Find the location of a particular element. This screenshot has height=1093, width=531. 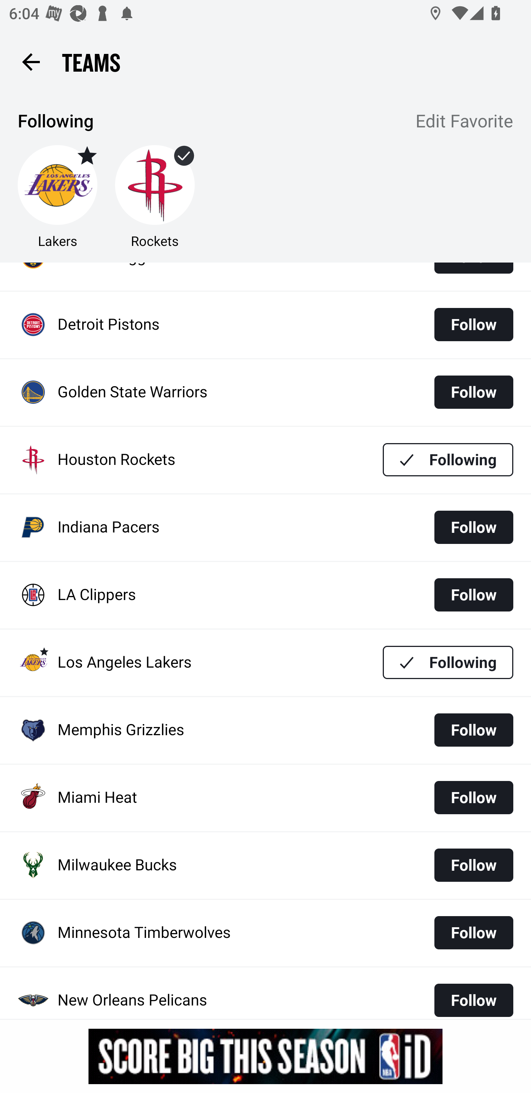

Follow is located at coordinates (473, 996).